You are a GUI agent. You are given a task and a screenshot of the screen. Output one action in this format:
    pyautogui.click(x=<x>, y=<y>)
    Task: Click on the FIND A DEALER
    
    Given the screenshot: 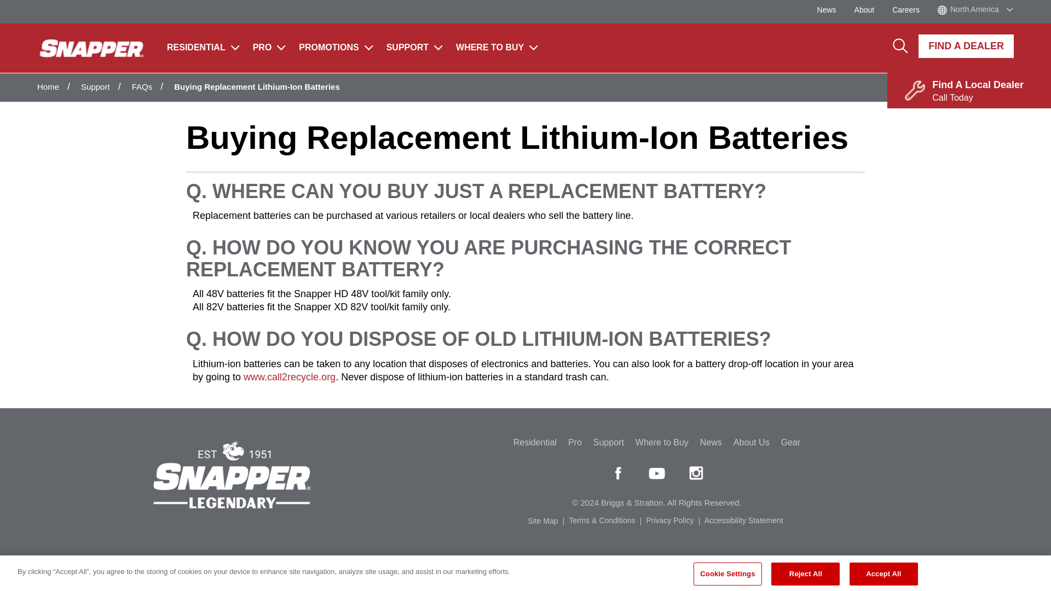 What is the action you would take?
    pyautogui.click(x=966, y=46)
    